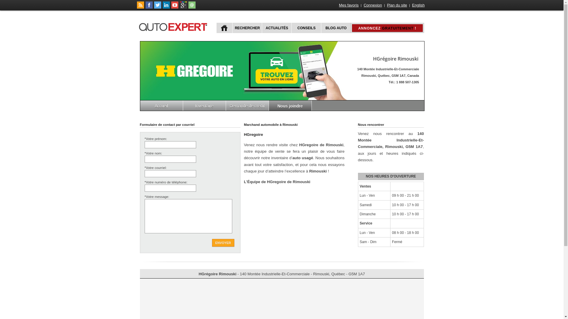 Image resolution: width=568 pixels, height=319 pixels. What do you see at coordinates (387, 28) in the screenshot?
I see `ANNONCEZ GRATUITEMENT !` at bounding box center [387, 28].